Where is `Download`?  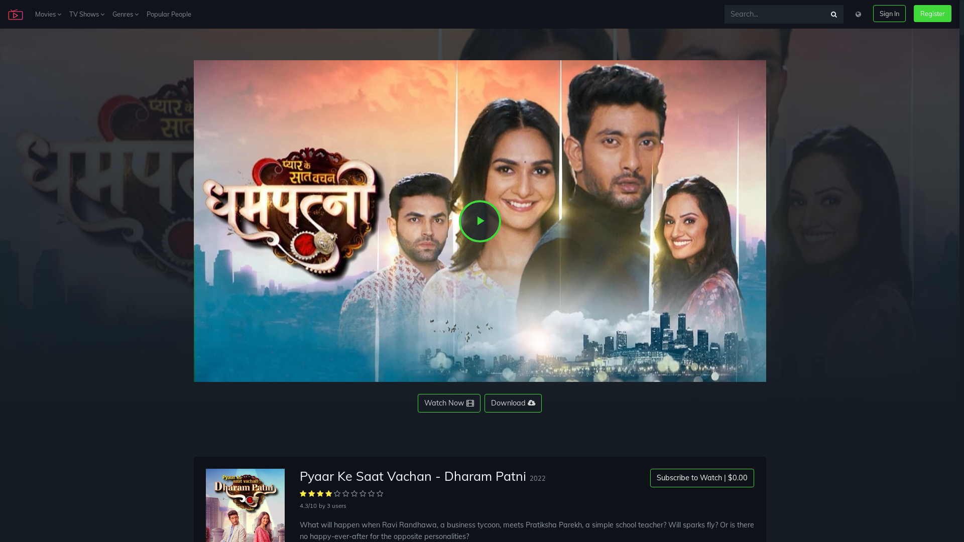
Download is located at coordinates (513, 403).